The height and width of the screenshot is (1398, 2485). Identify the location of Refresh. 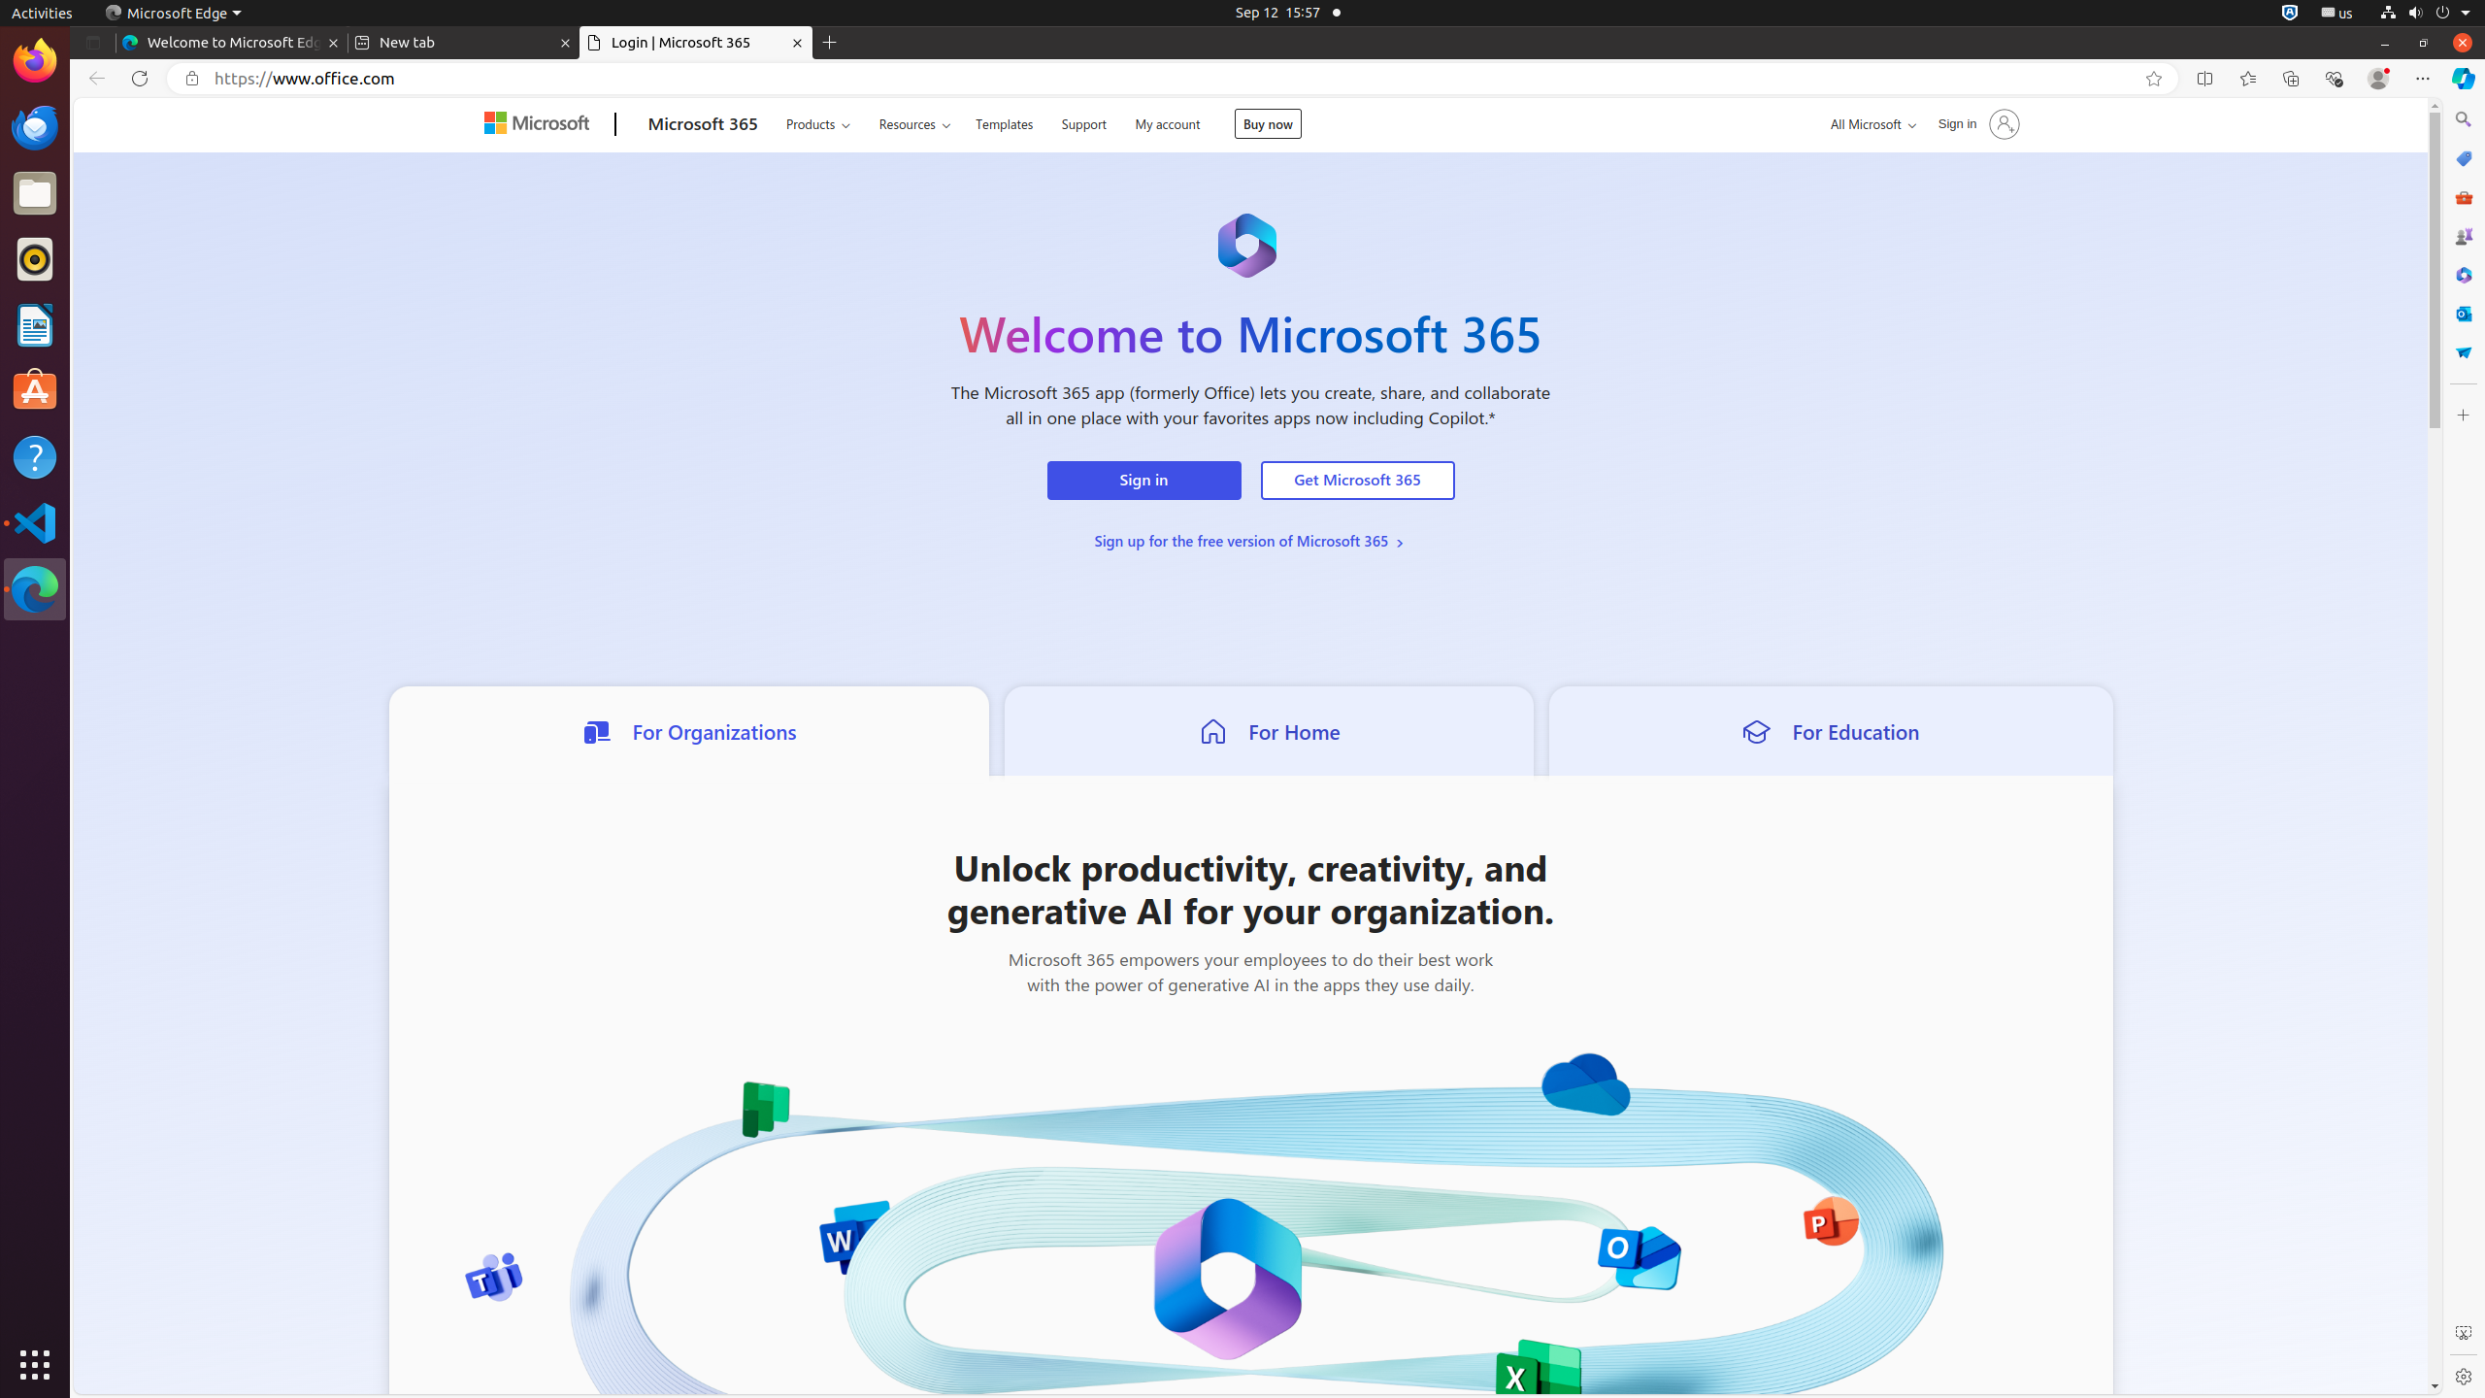
(140, 79).